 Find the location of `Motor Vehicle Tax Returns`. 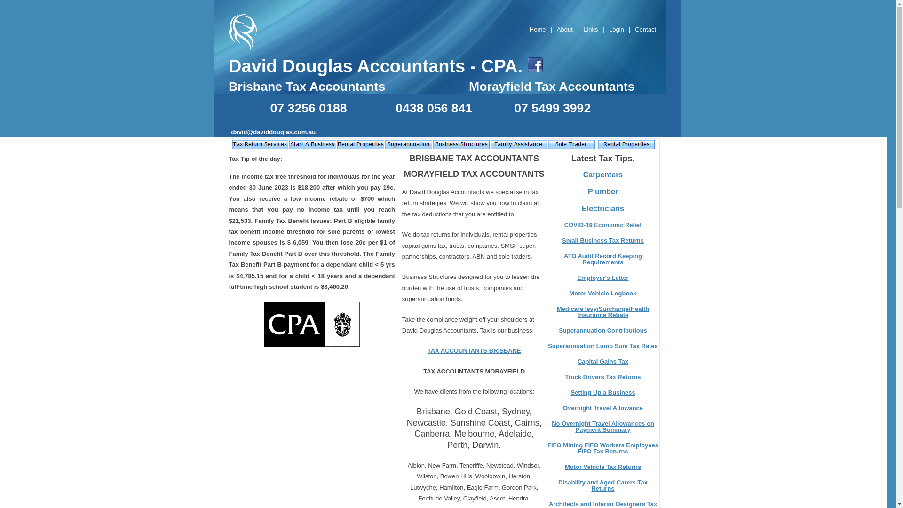

Motor Vehicle Tax Returns is located at coordinates (603, 467).